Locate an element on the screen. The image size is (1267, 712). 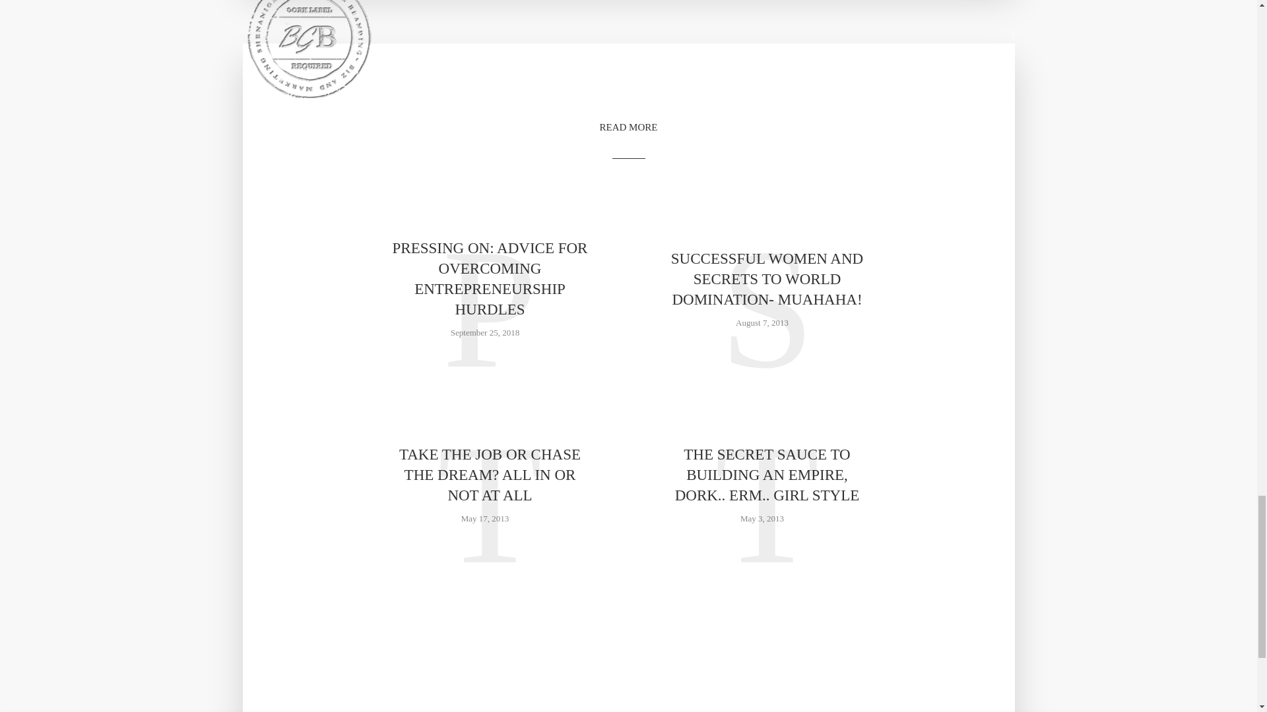
SUCCESSFUL WOMEN AND SECRETS TO WORLD DOMINATION- MUAHAHA! is located at coordinates (766, 278).